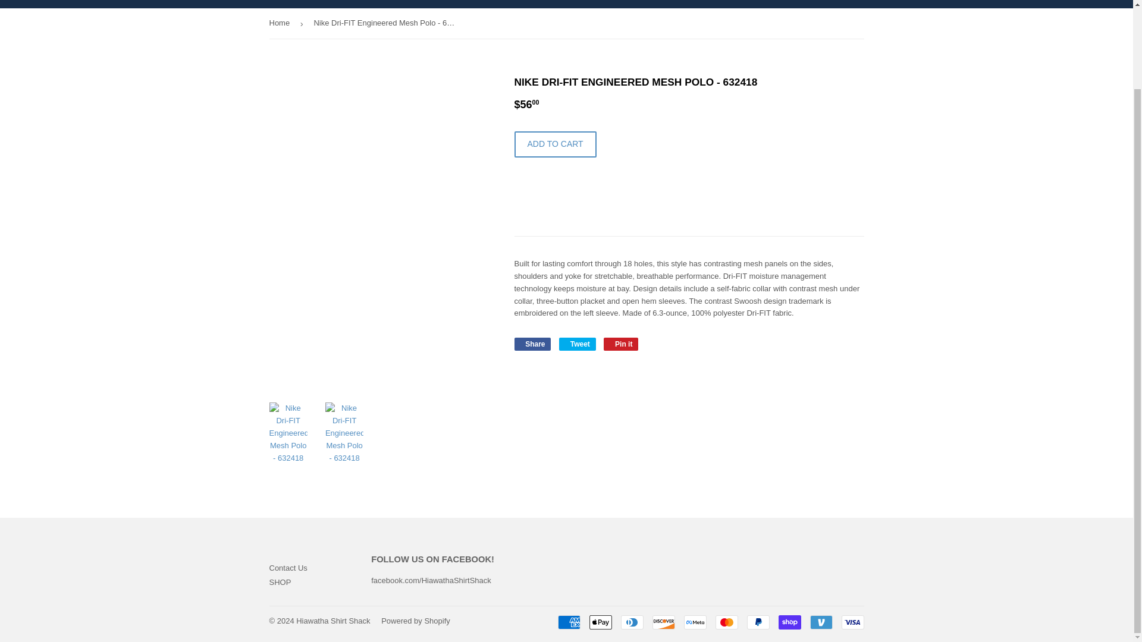 The image size is (1142, 642). I want to click on Tweet on Twitter, so click(578, 344).